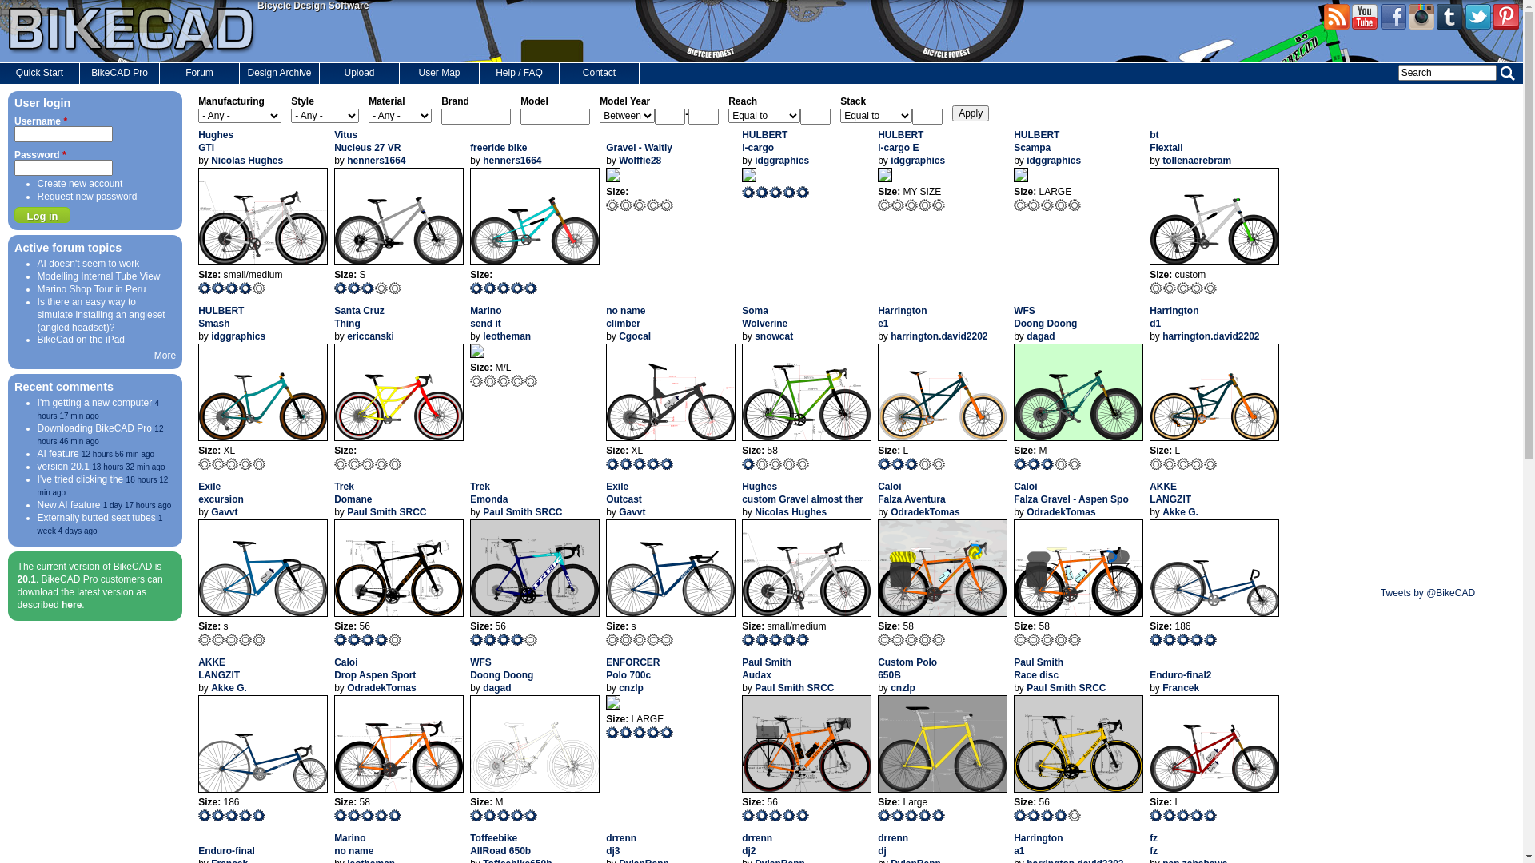  I want to click on Give custom Gravel almost there 1/5, so click(748, 639).